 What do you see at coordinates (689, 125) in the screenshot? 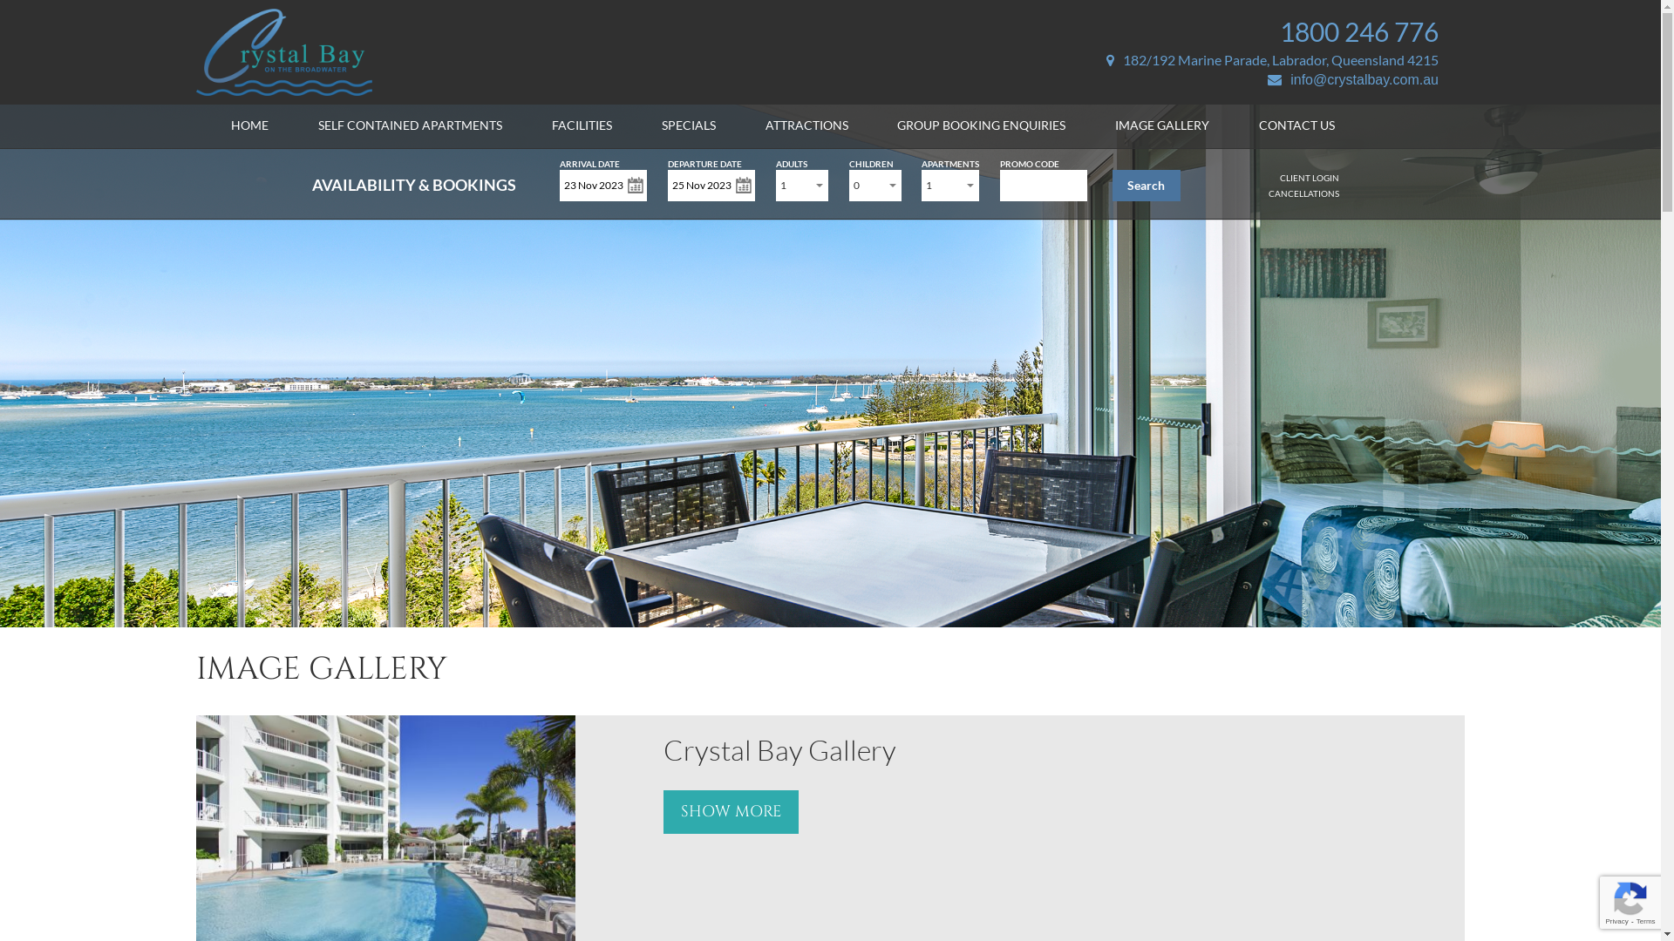
I see `SPECIALS` at bounding box center [689, 125].